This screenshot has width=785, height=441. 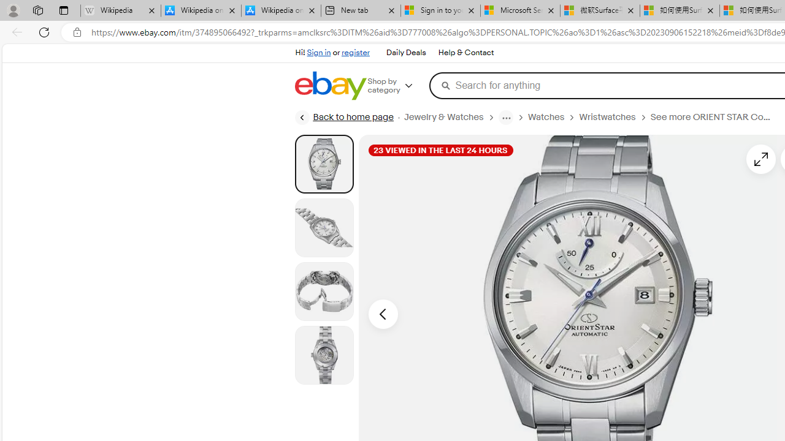 I want to click on Wristwatches, so click(x=607, y=117).